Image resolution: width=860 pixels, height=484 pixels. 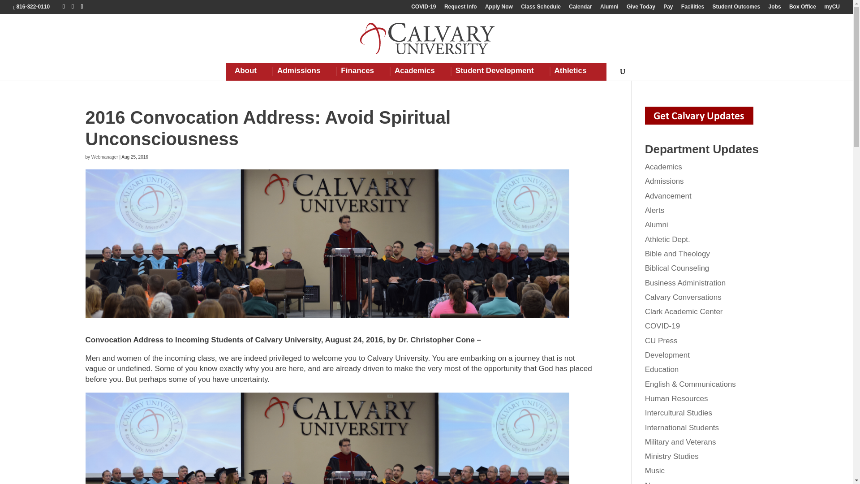 What do you see at coordinates (105, 157) in the screenshot?
I see `Posts by Webmanager` at bounding box center [105, 157].